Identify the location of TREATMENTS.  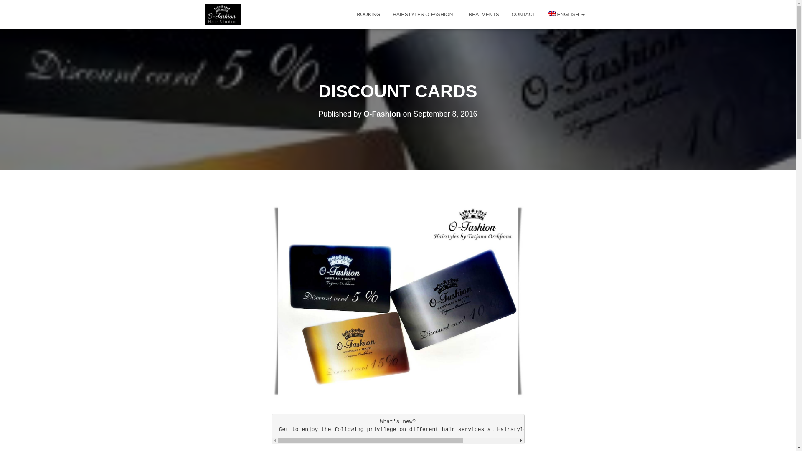
(482, 14).